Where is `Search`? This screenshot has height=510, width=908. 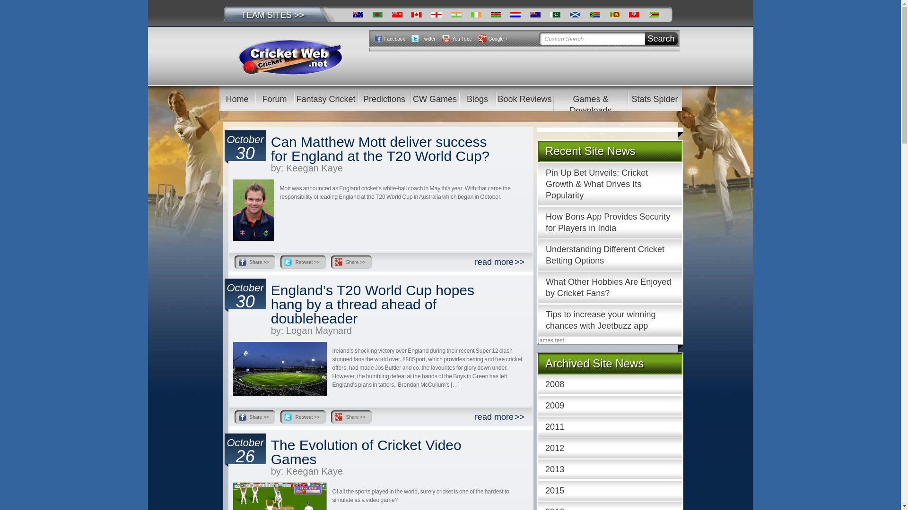
Search is located at coordinates (661, 39).